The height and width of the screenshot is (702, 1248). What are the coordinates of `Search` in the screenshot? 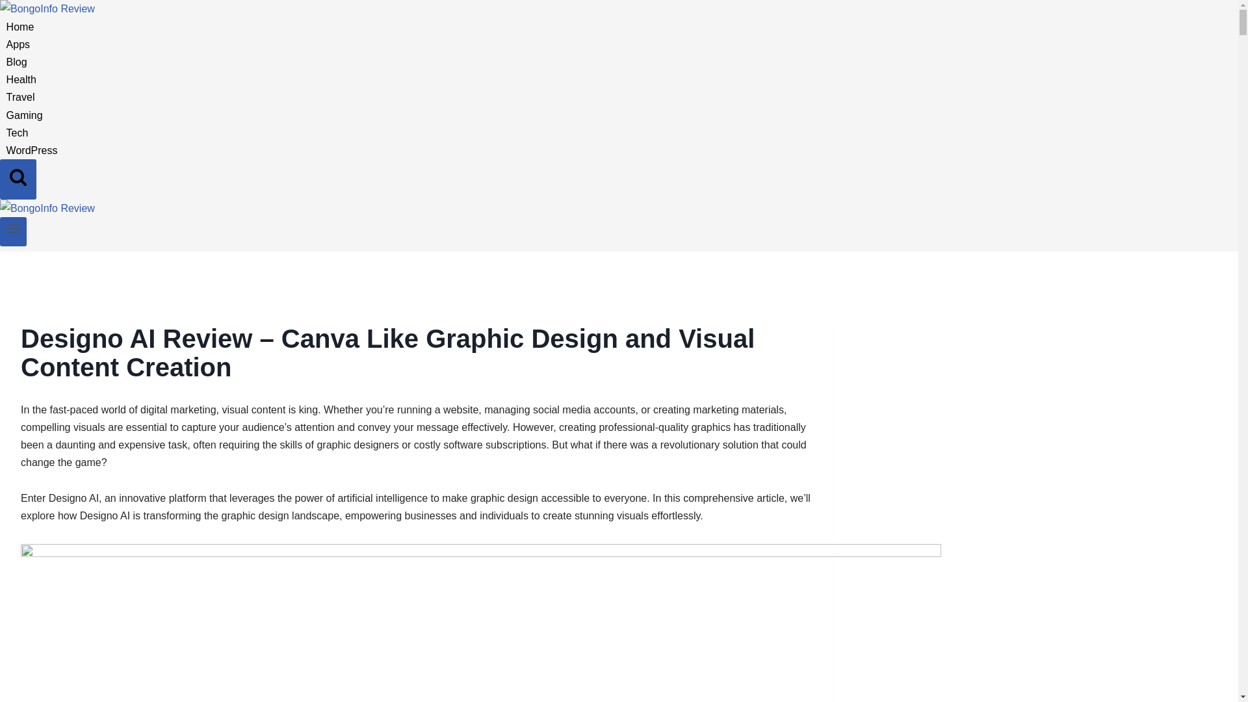 It's located at (18, 179).